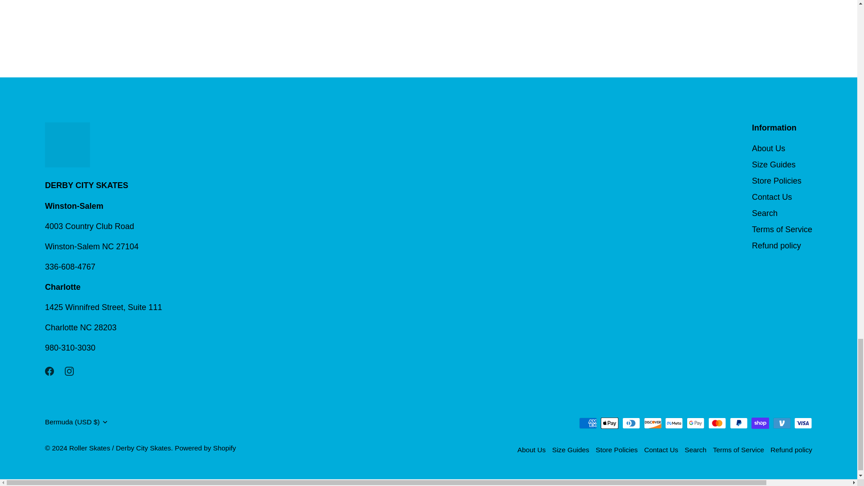 The image size is (864, 486). I want to click on Diners Club, so click(631, 423).